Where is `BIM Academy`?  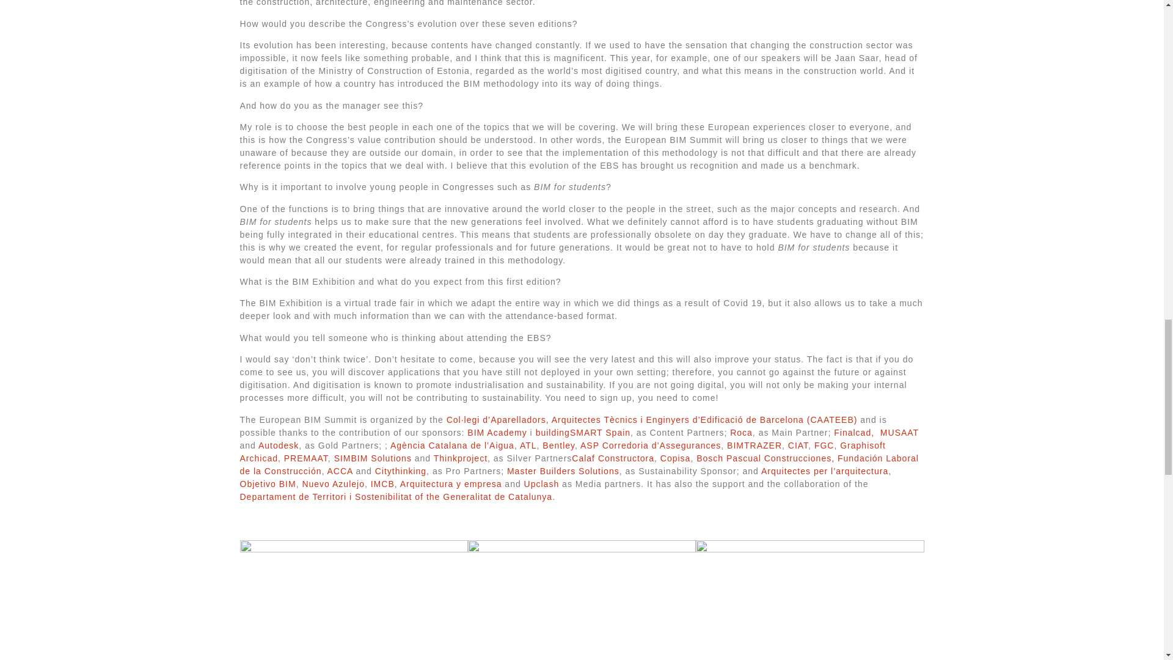 BIM Academy is located at coordinates (497, 433).